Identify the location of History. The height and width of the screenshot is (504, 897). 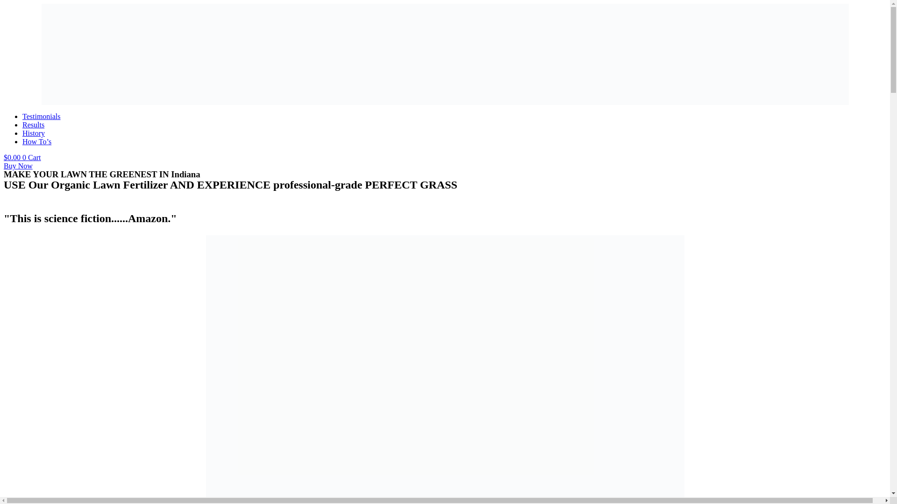
(34, 133).